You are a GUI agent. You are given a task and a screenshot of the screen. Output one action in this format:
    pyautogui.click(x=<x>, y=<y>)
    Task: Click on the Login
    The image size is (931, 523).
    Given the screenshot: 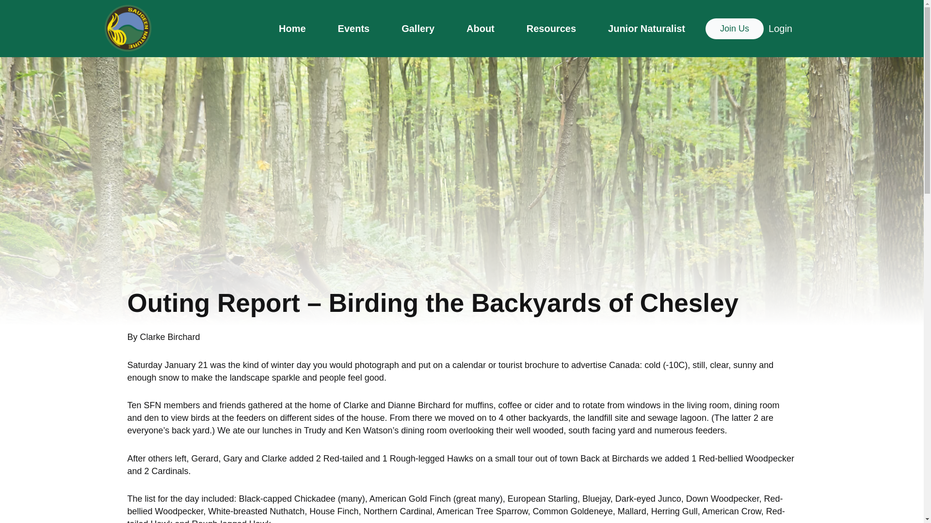 What is the action you would take?
    pyautogui.click(x=780, y=29)
    